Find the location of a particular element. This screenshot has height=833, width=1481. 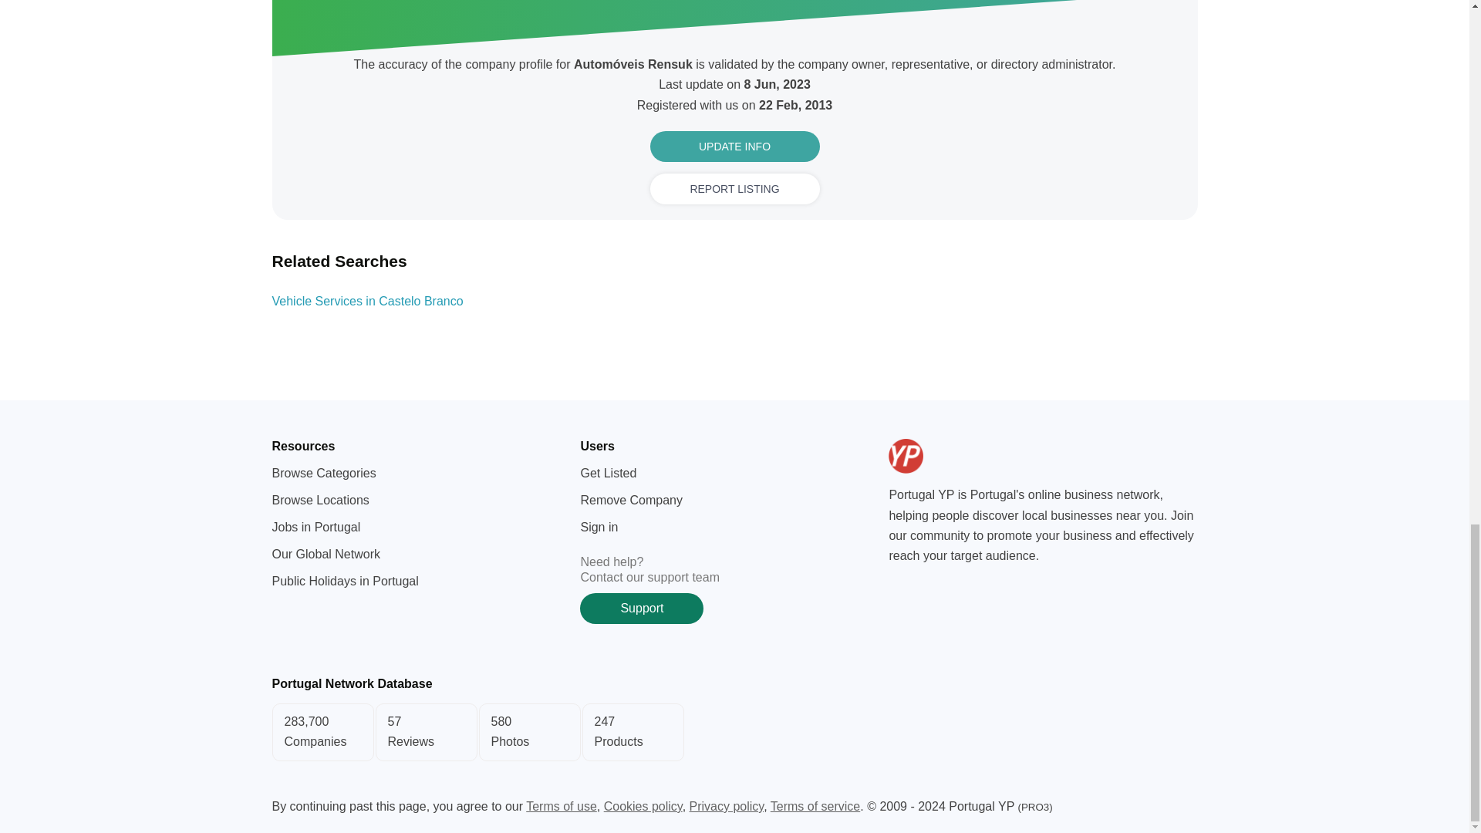

UPDATE INFO is located at coordinates (734, 146).